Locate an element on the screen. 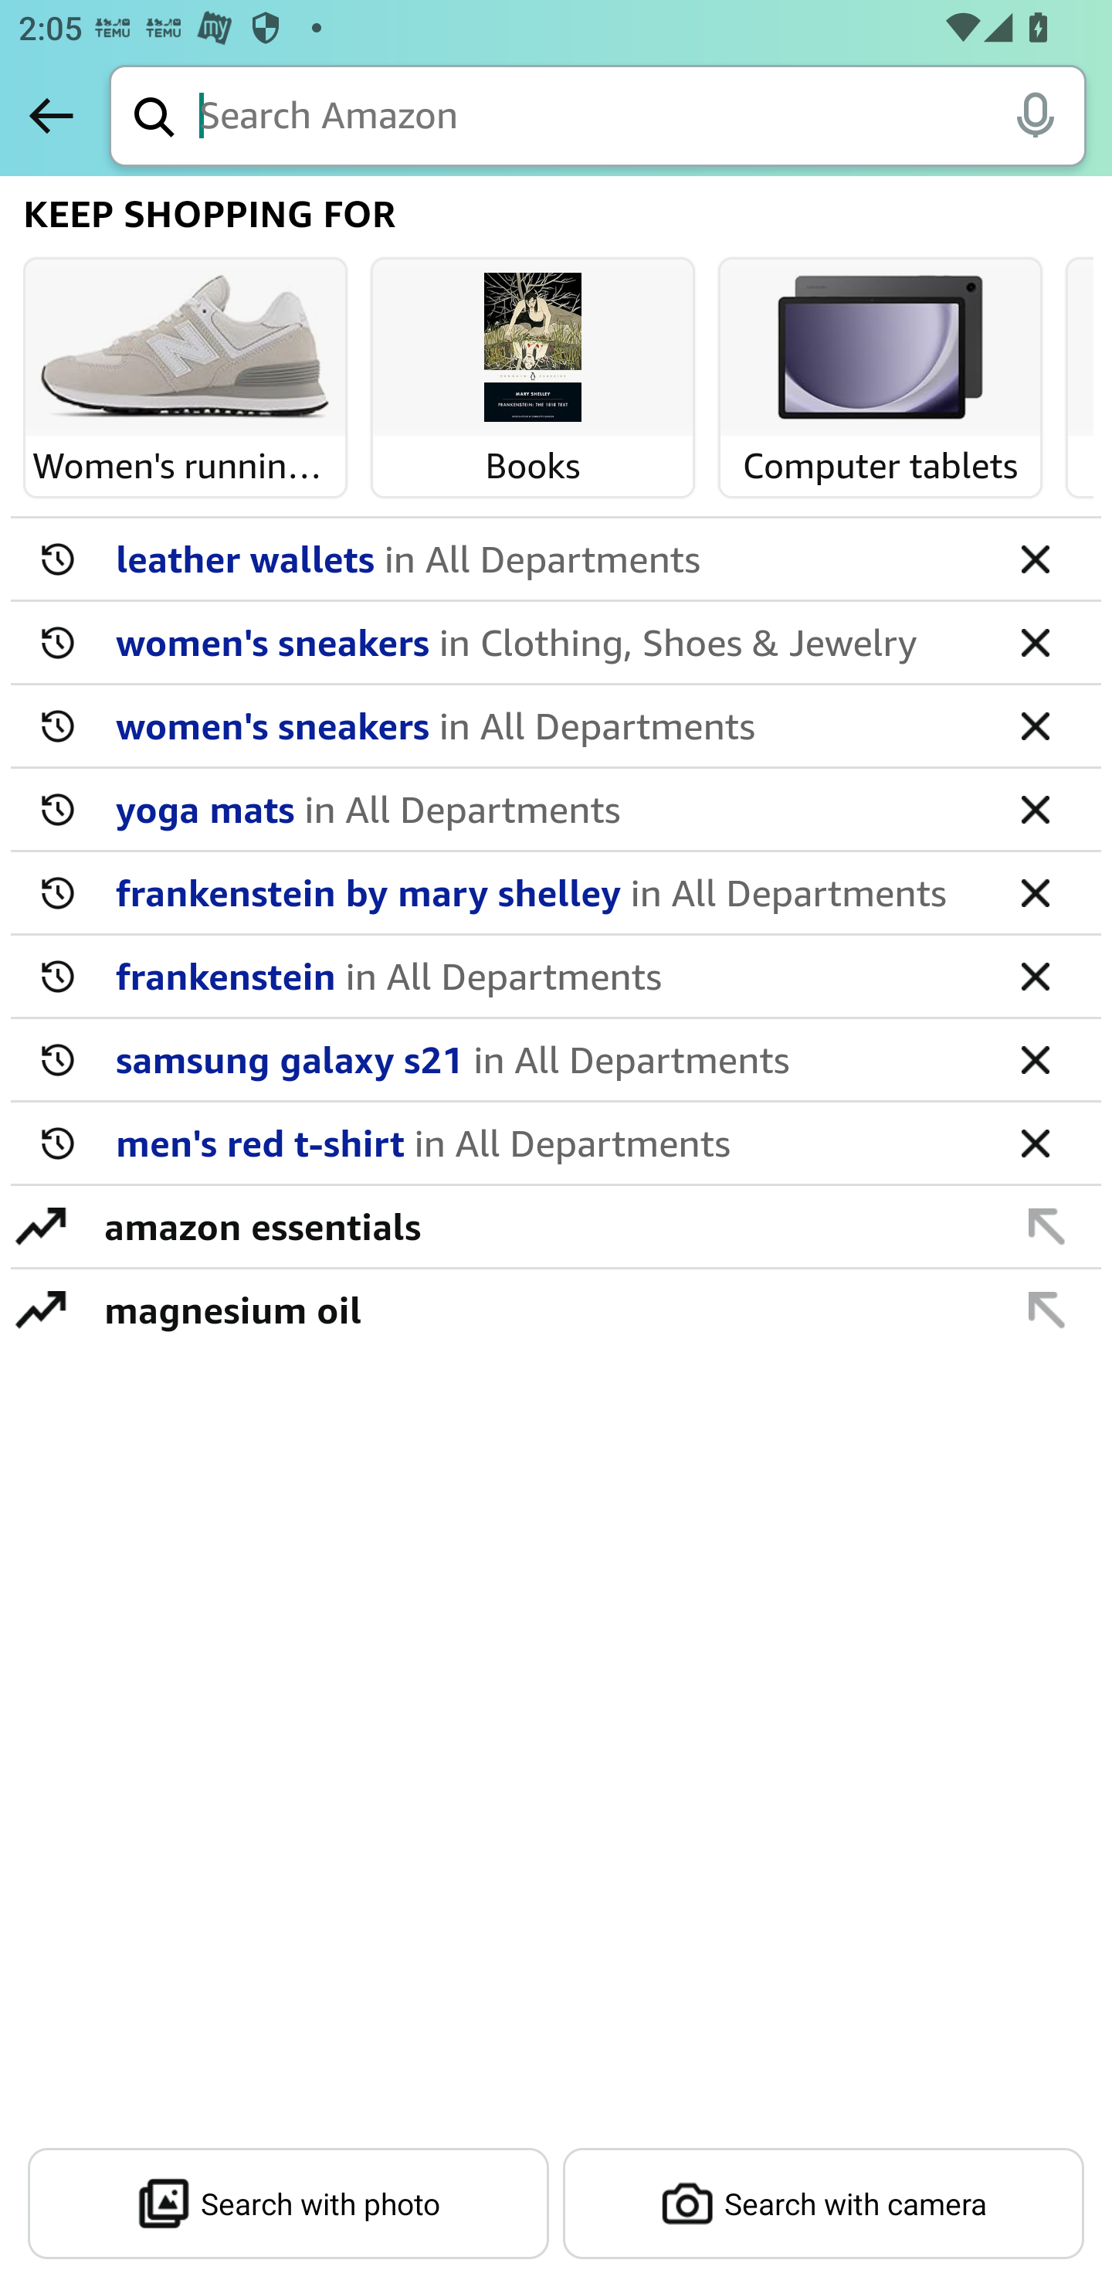  amazon essentials is located at coordinates (541, 1225).